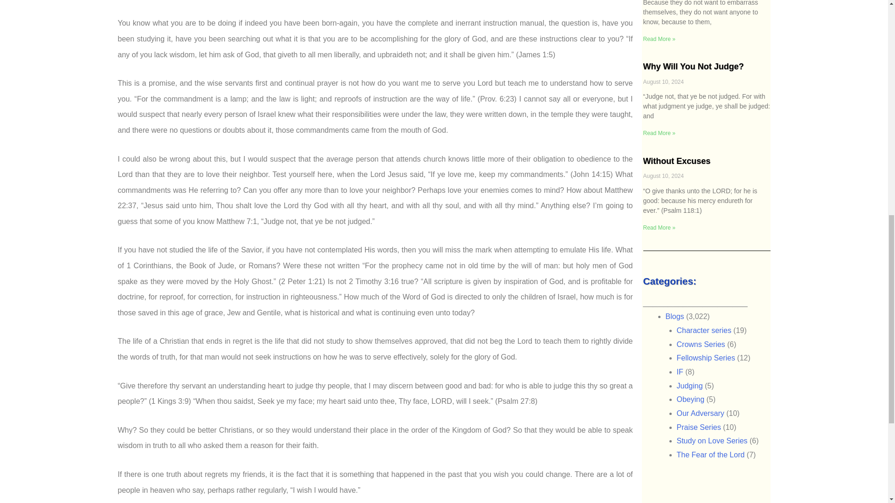 The height and width of the screenshot is (503, 895). I want to click on The Fear of the Lord, so click(710, 455).